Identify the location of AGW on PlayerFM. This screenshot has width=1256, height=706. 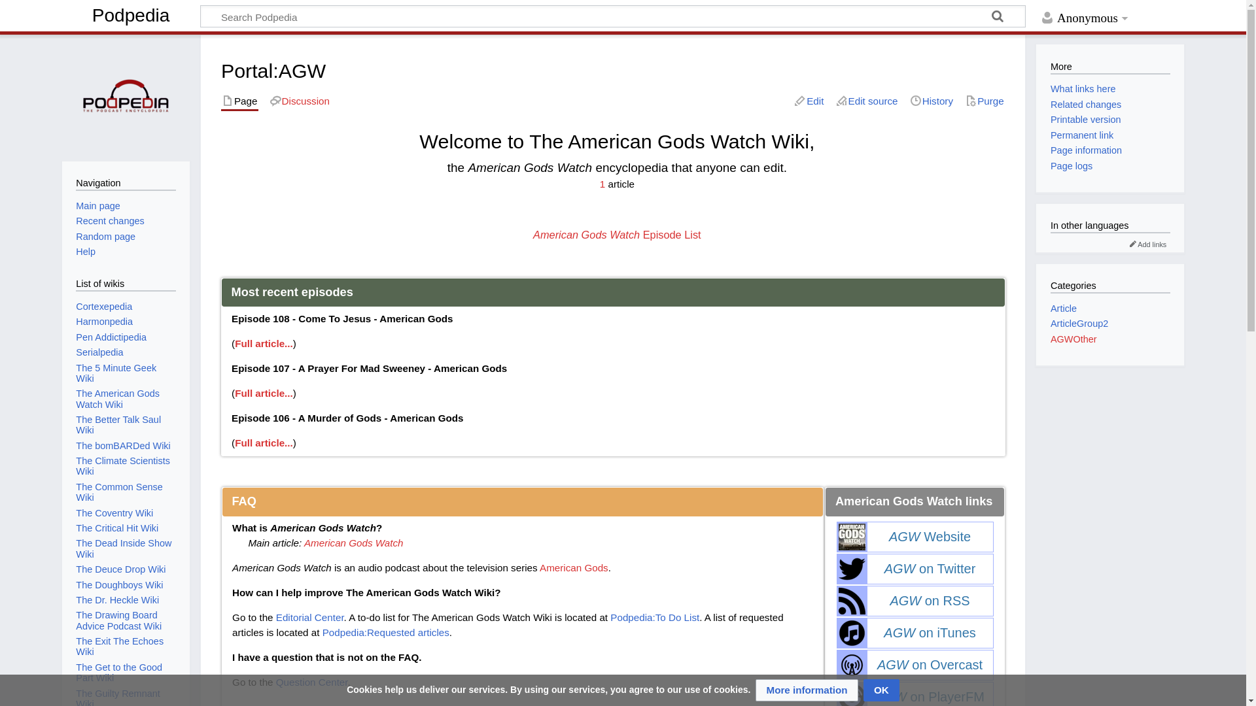
(930, 697).